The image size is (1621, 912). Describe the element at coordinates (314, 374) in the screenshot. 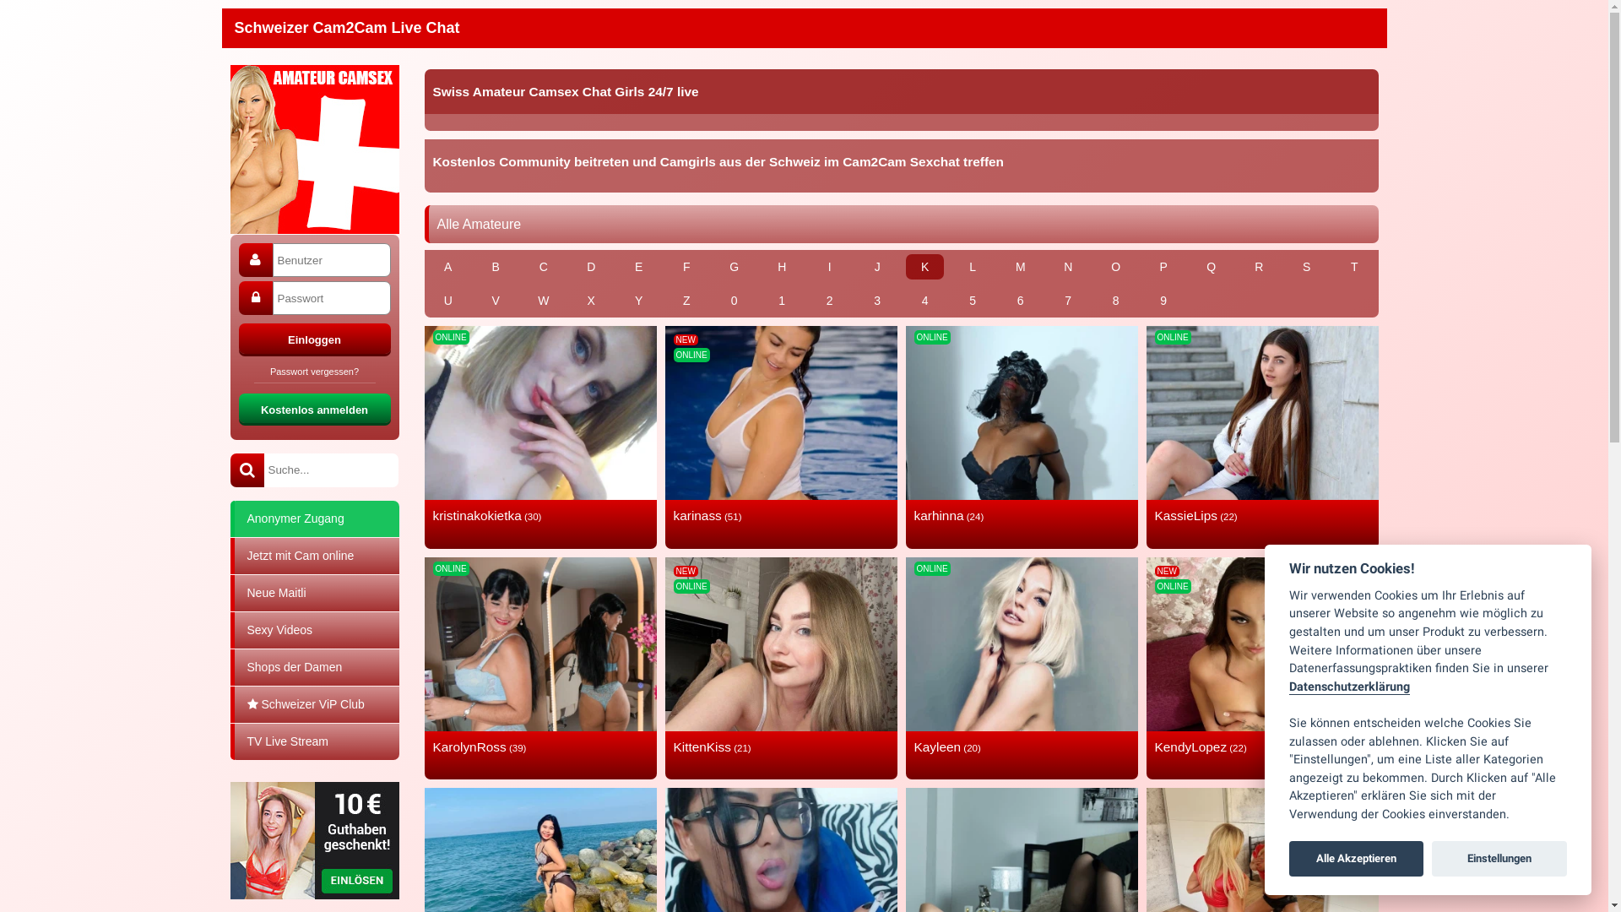

I see `Passwort vergessen?` at that location.